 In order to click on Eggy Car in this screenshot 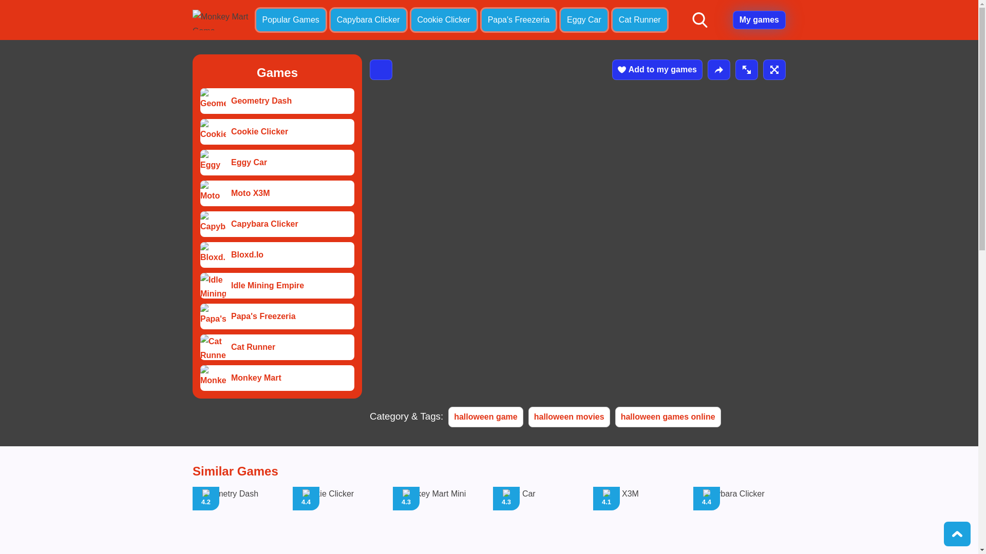, I will do `click(519, 19)`.